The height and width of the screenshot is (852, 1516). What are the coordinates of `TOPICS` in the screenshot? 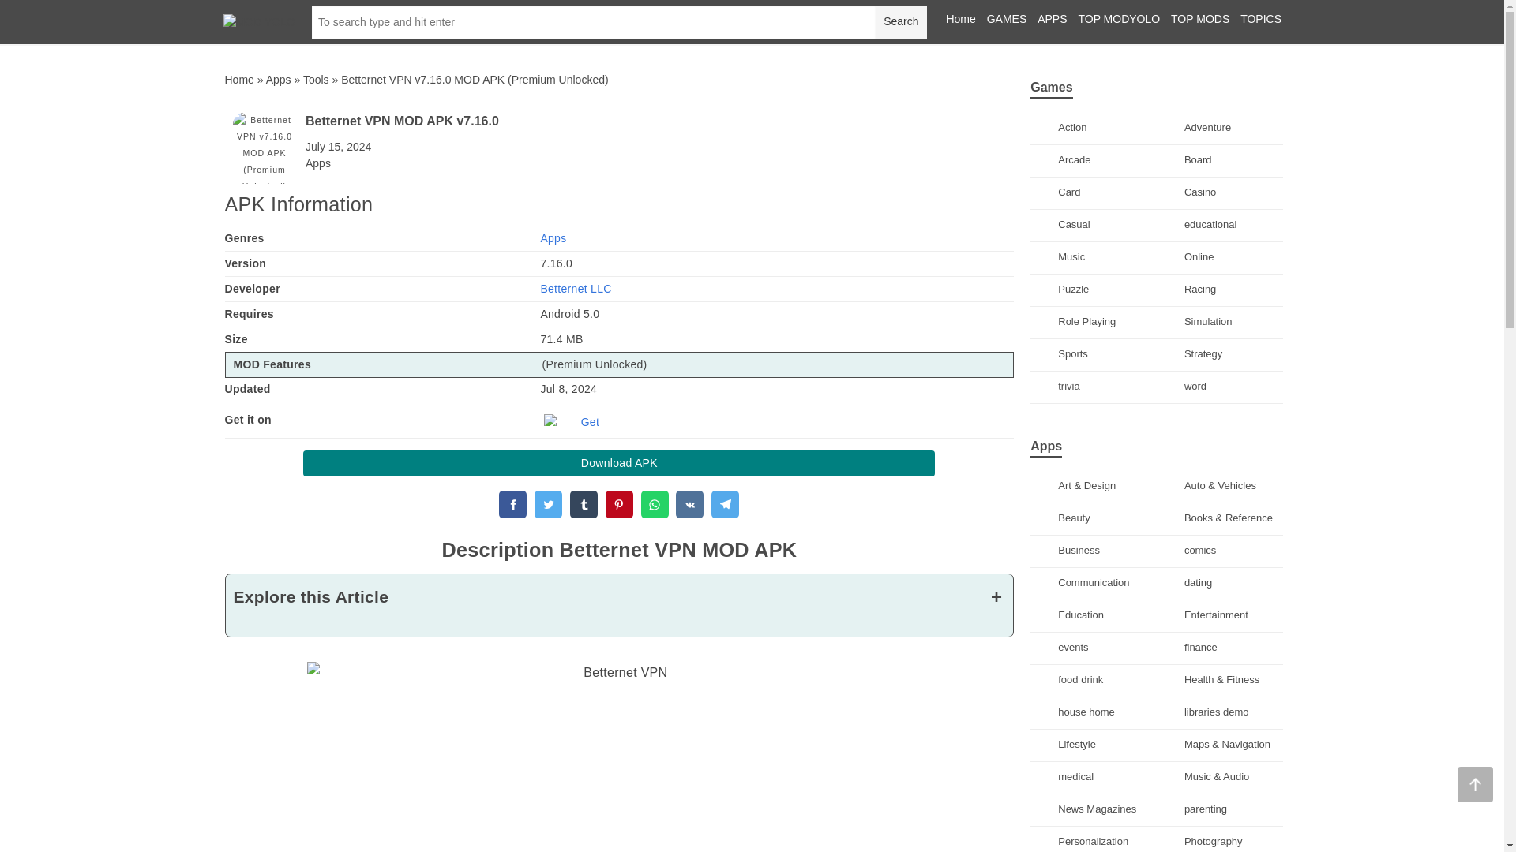 It's located at (1260, 19).